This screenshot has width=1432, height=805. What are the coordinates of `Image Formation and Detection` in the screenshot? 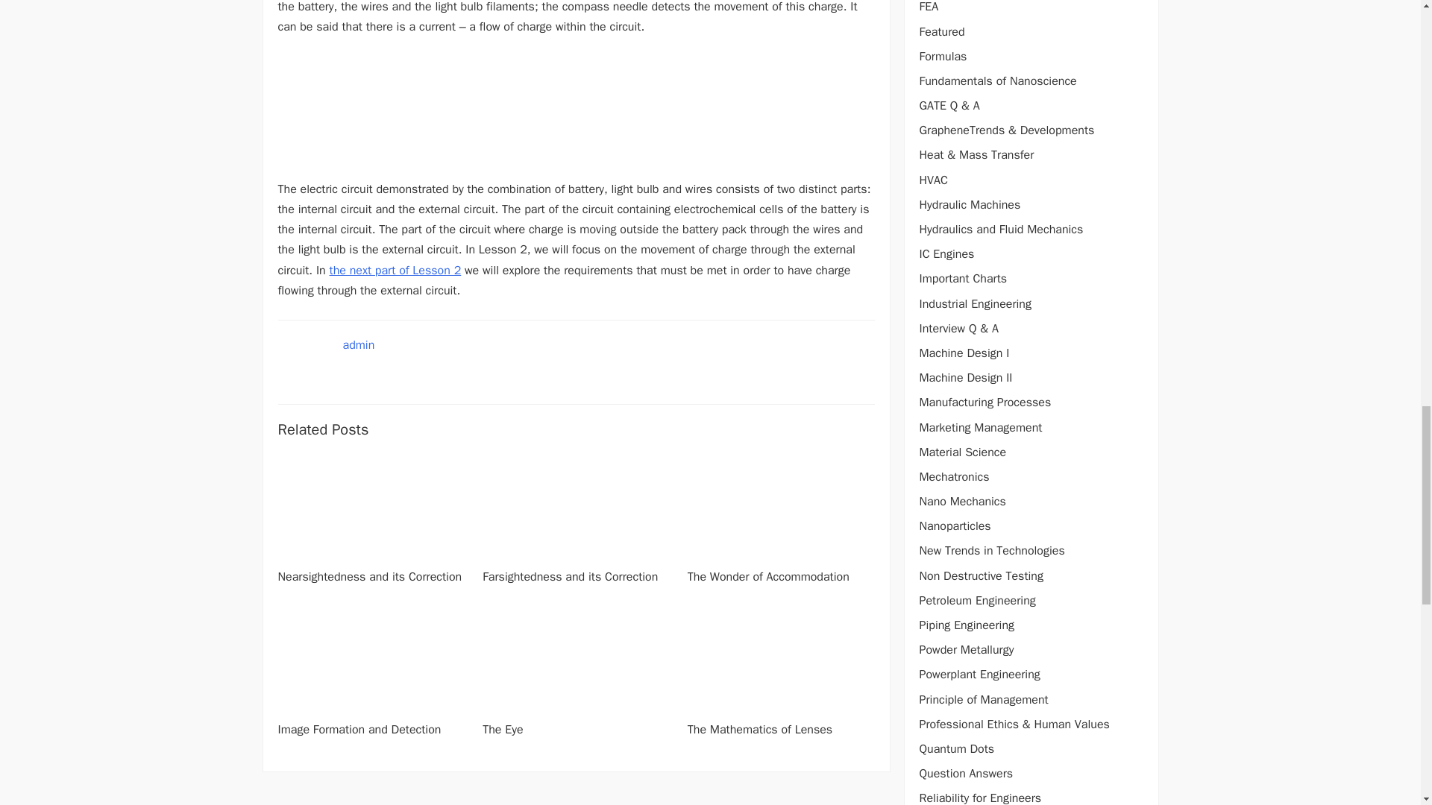 It's located at (359, 729).